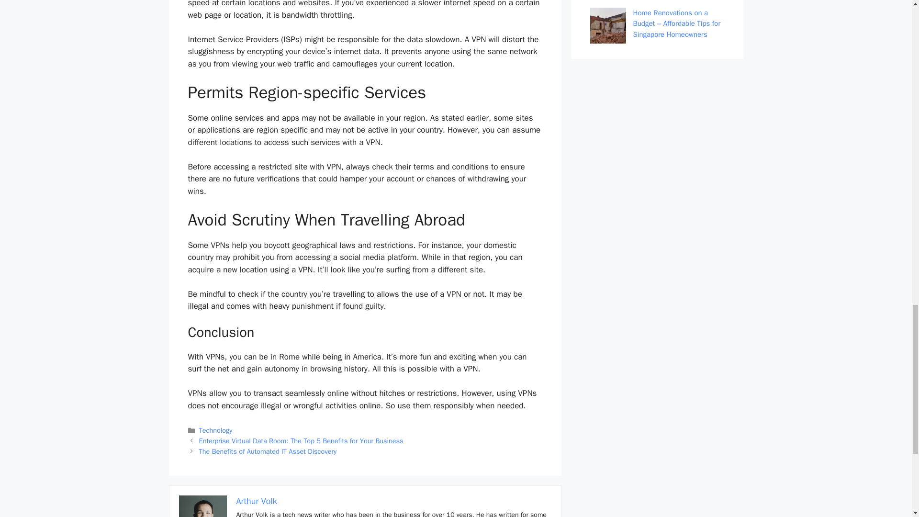 The height and width of the screenshot is (517, 919). Describe the element at coordinates (268, 451) in the screenshot. I see `Next` at that location.